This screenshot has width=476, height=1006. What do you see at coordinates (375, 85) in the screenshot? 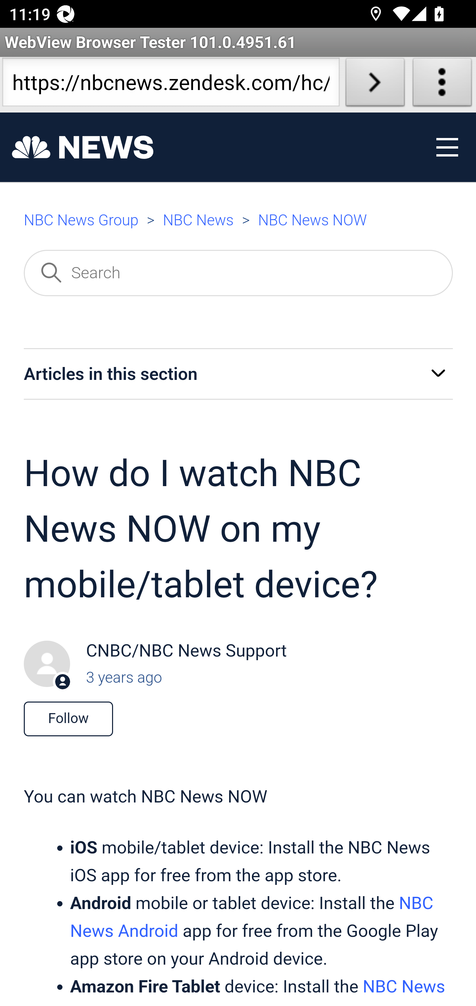
I see `Load URL` at bounding box center [375, 85].